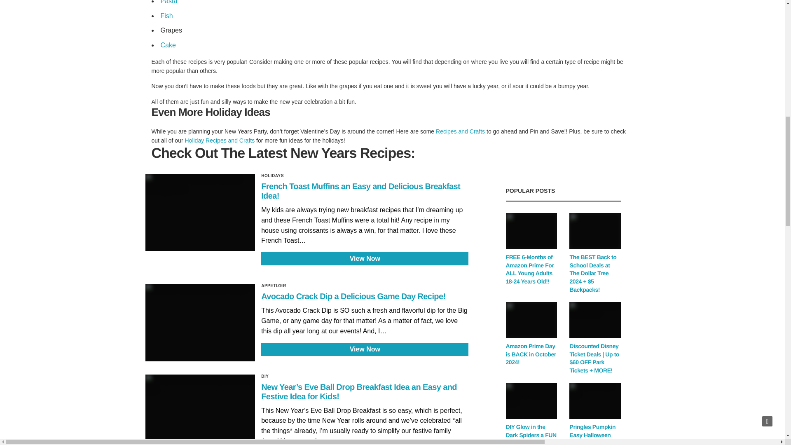  What do you see at coordinates (364, 225) in the screenshot?
I see `French Toast Muffins an Easy and Delicious Breakfast Idea!` at bounding box center [364, 225].